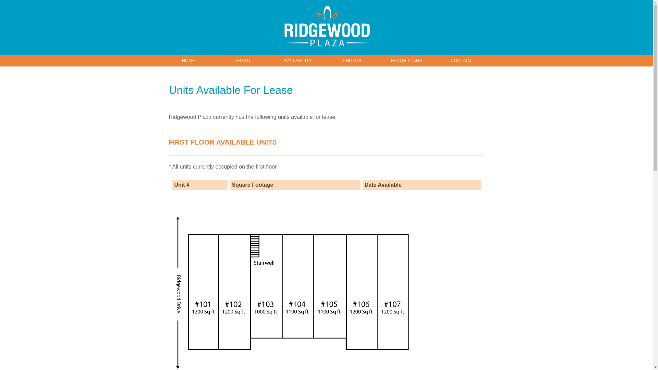 The width and height of the screenshot is (658, 370). Describe the element at coordinates (461, 60) in the screenshot. I see `CONTACT` at that location.